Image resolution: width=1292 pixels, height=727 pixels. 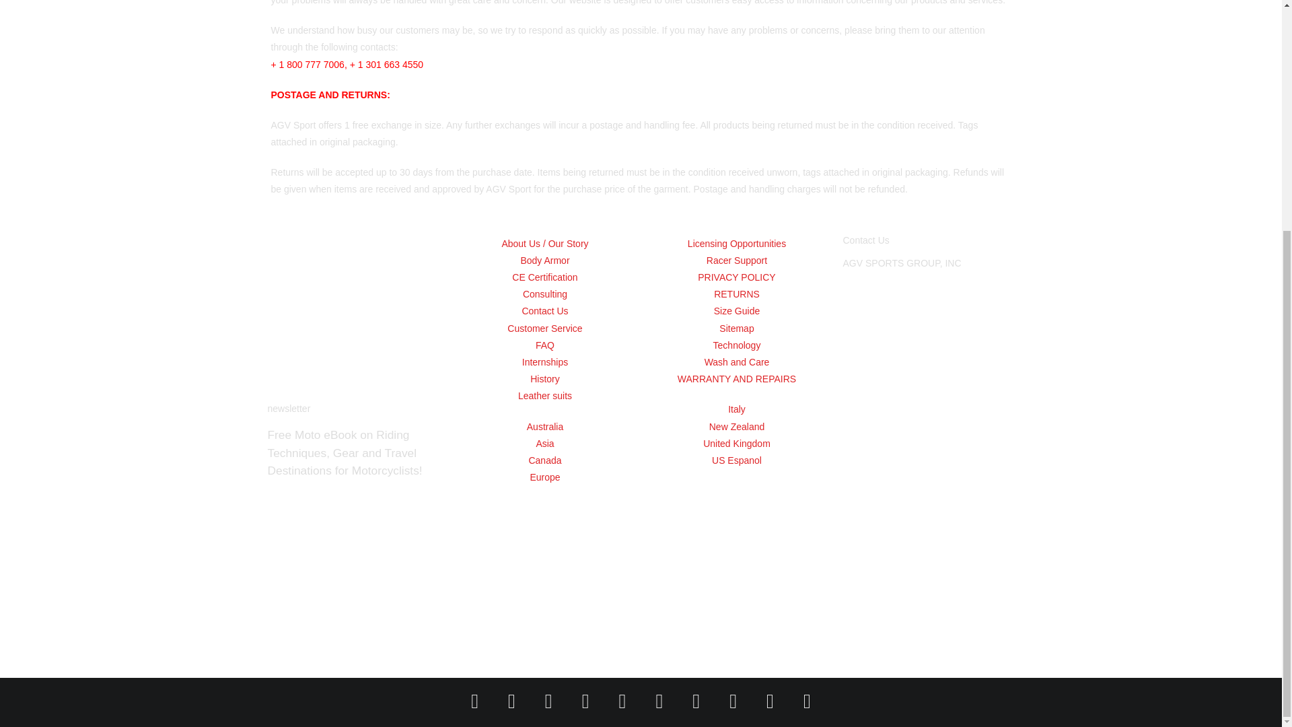 What do you see at coordinates (544, 295) in the screenshot?
I see `Consulting` at bounding box center [544, 295].